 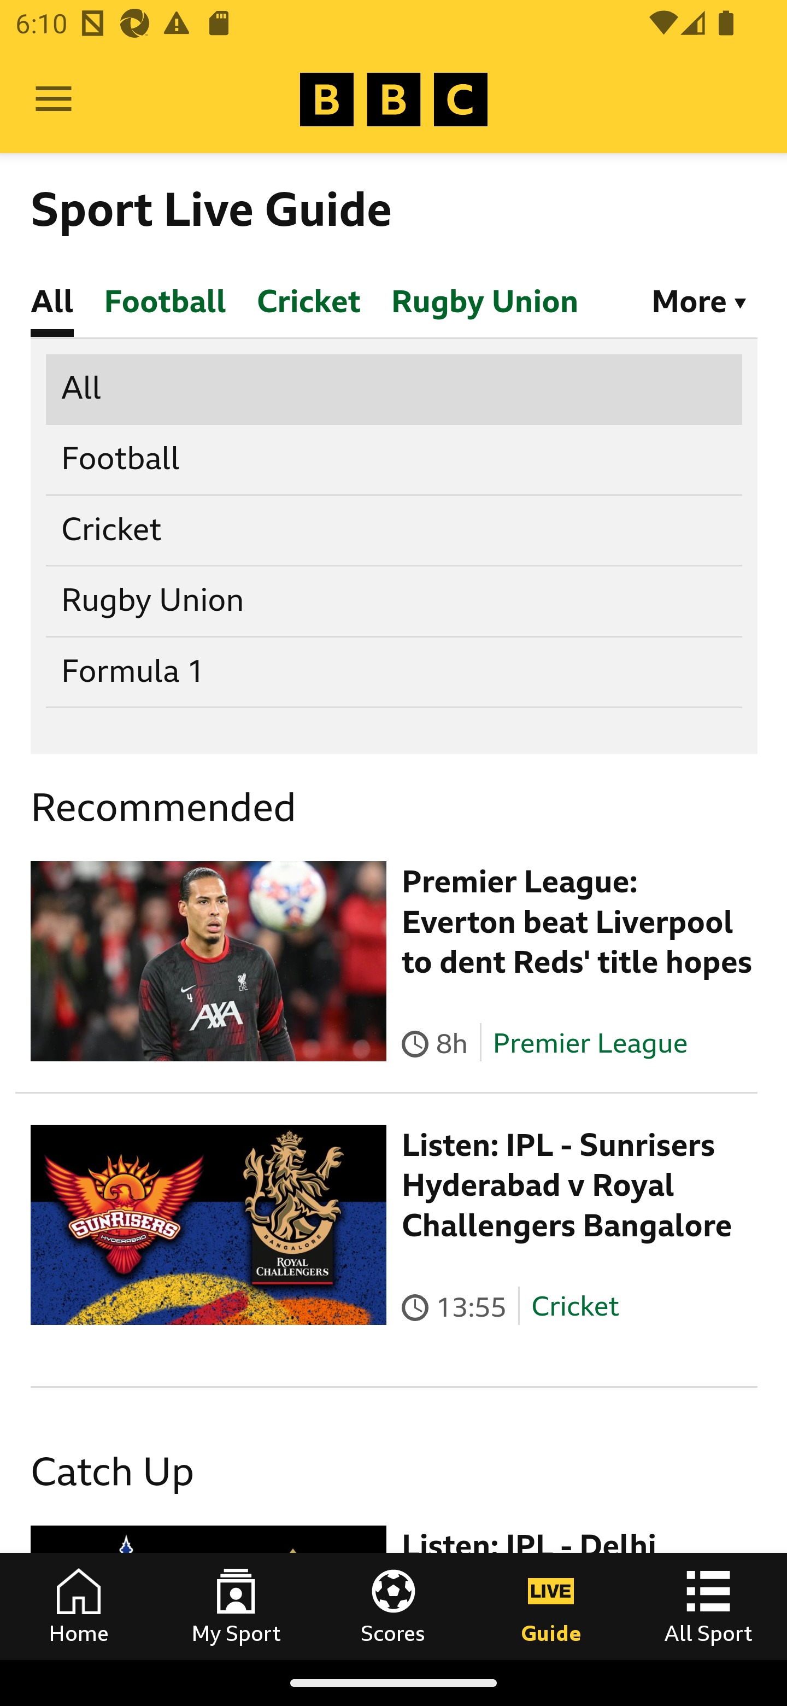 What do you see at coordinates (395, 671) in the screenshot?
I see `Formula 1` at bounding box center [395, 671].